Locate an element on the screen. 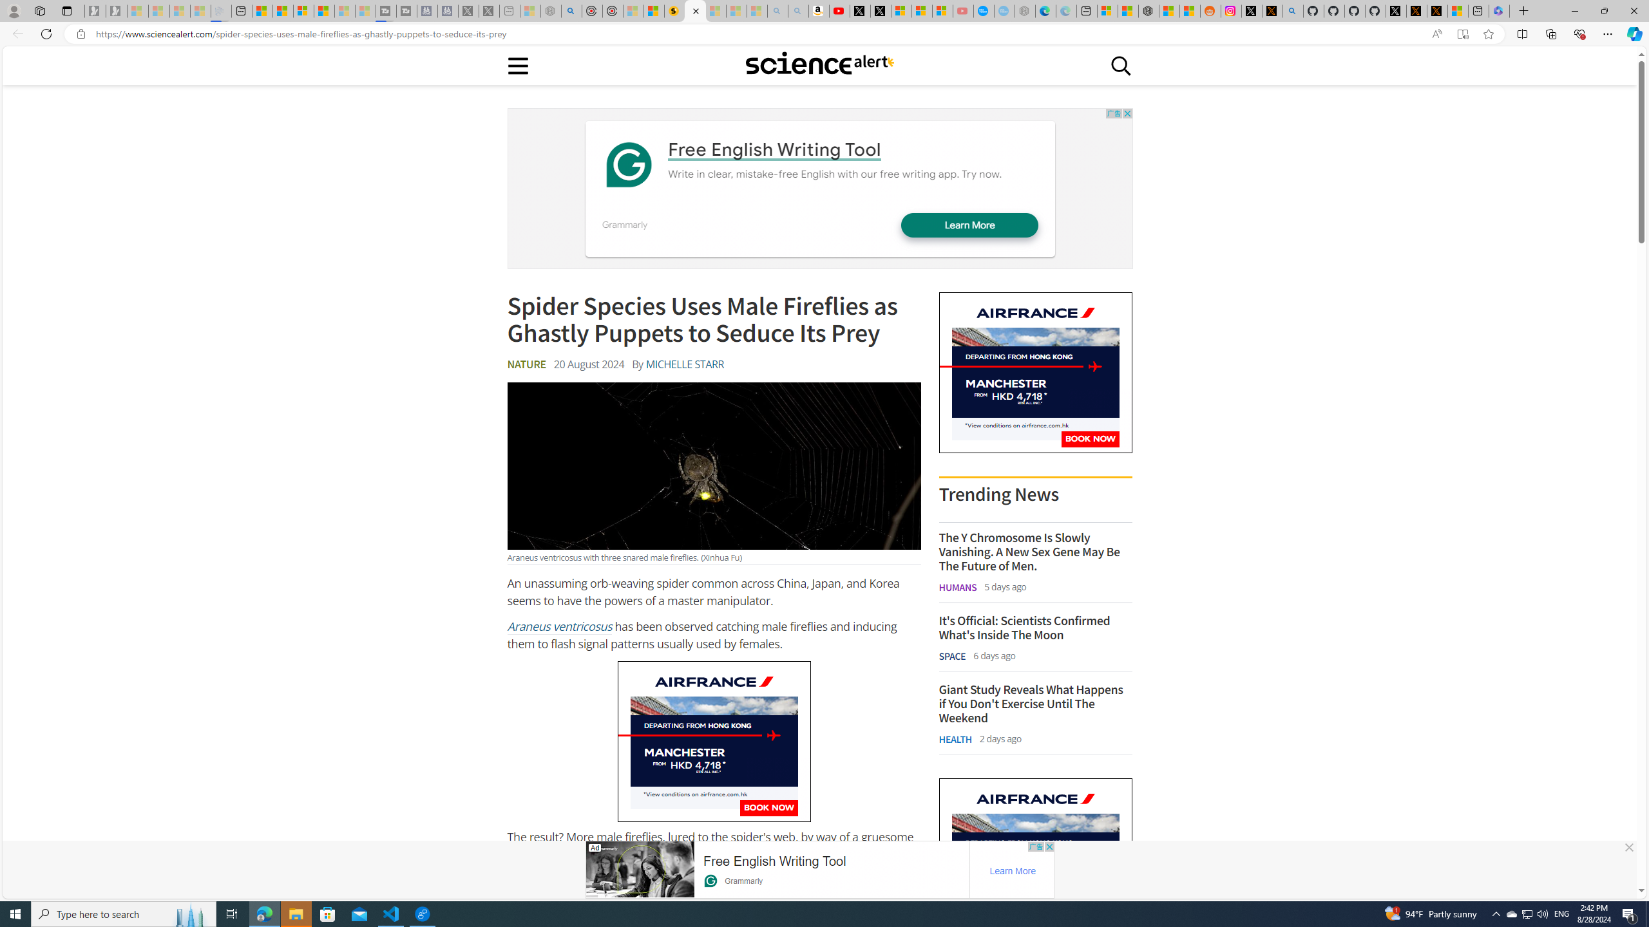 The image size is (1649, 927). Opinion: Op-Ed and Commentary - USA TODAY is located at coordinates (983, 11).